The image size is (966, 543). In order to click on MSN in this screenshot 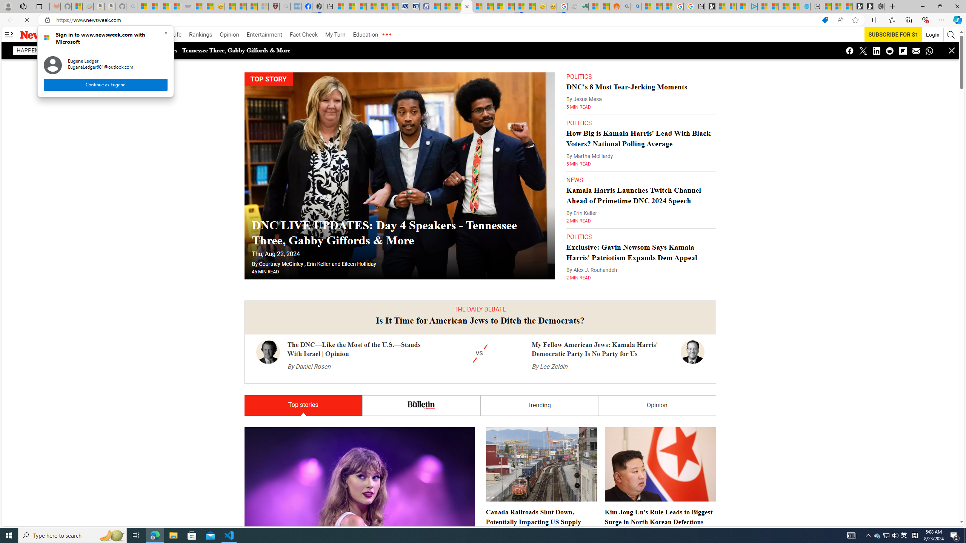, I will do `click(520, 6)`.